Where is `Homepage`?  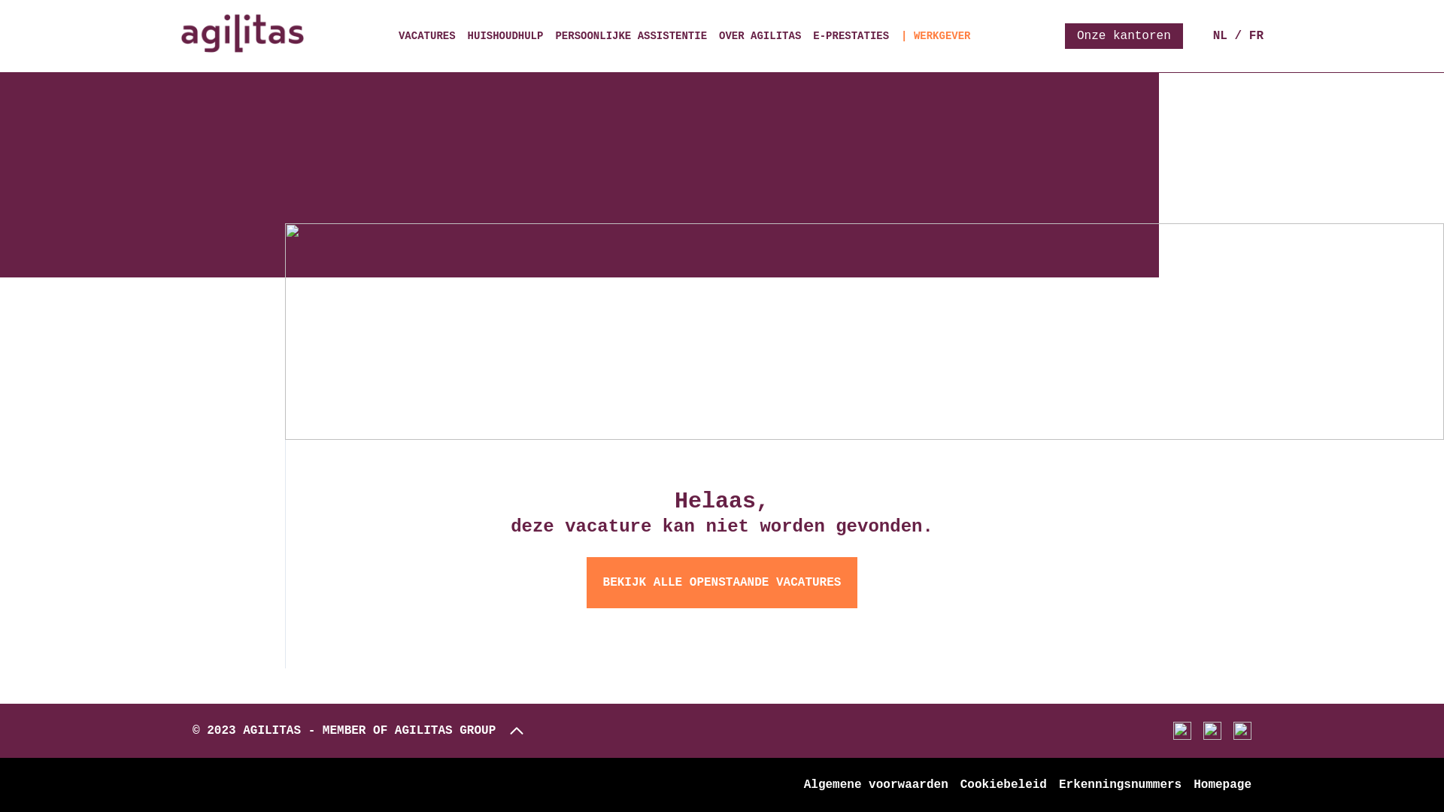 Homepage is located at coordinates (1223, 785).